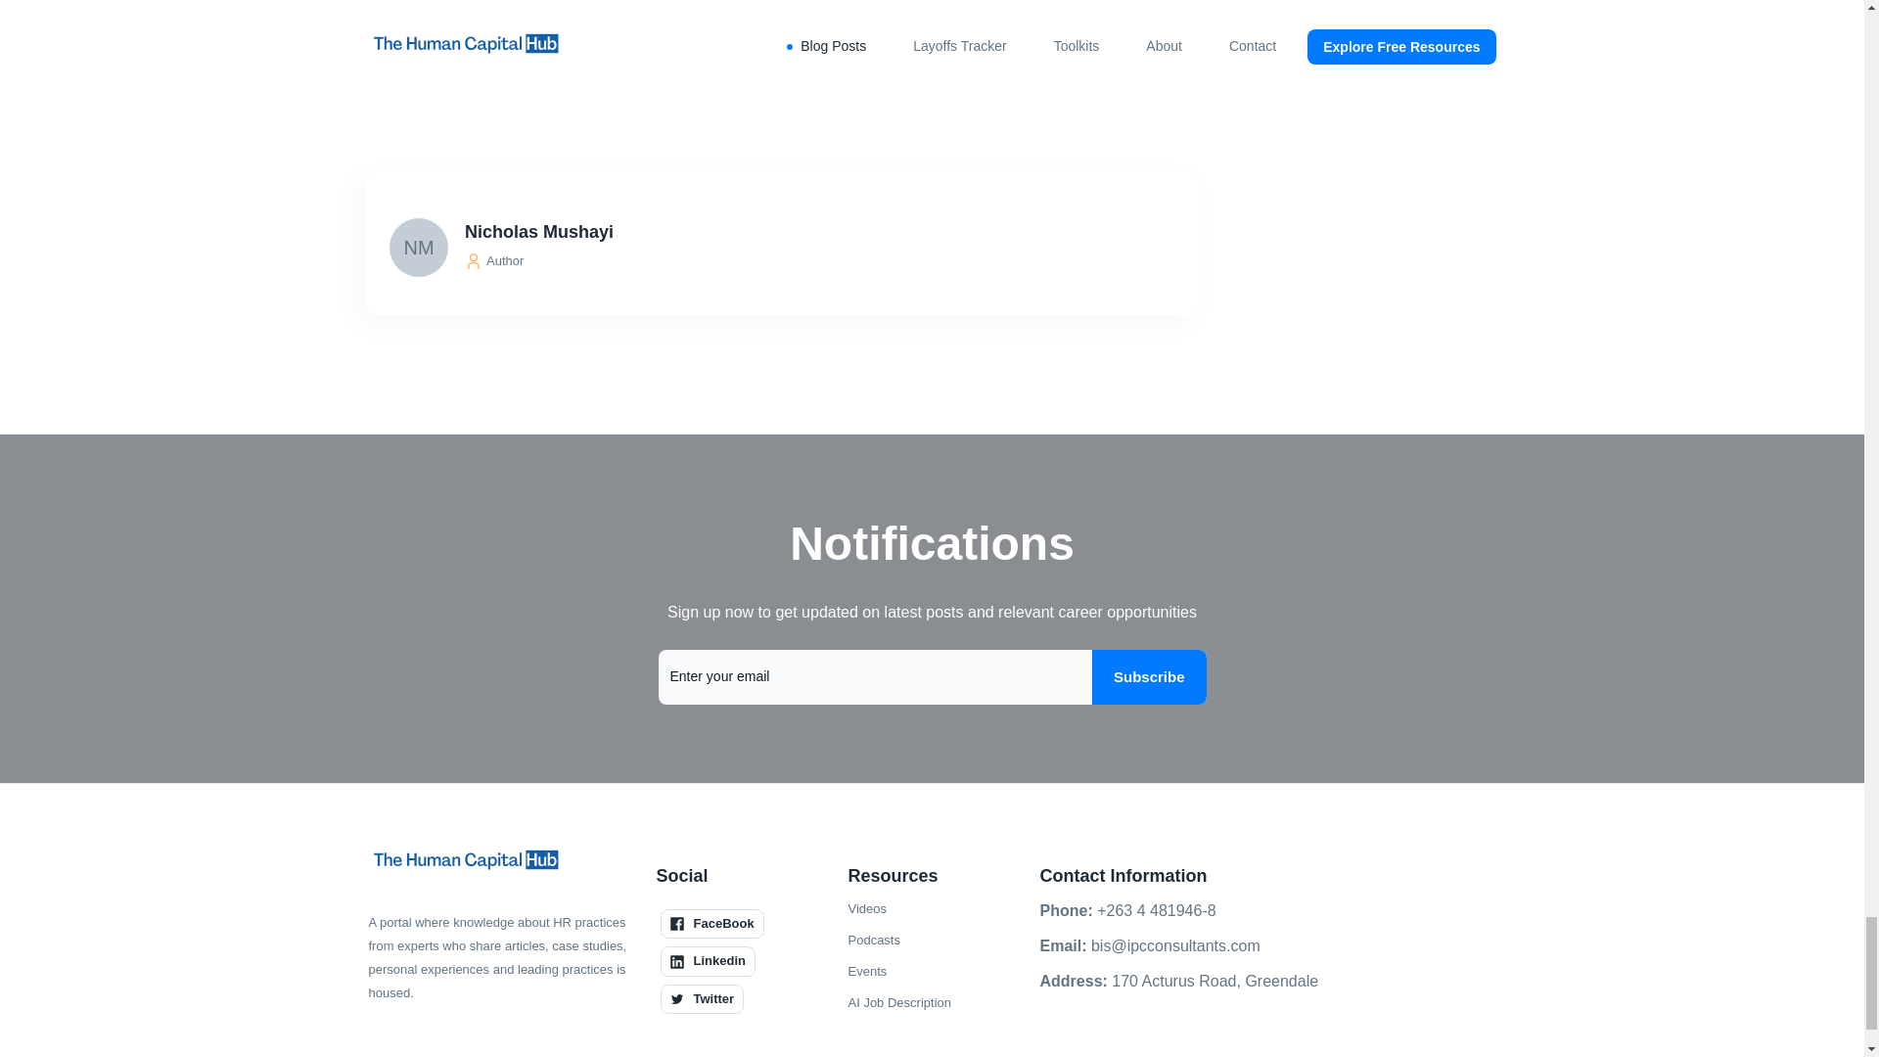 This screenshot has height=1057, width=1879. What do you see at coordinates (707, 960) in the screenshot?
I see `Linkedin` at bounding box center [707, 960].